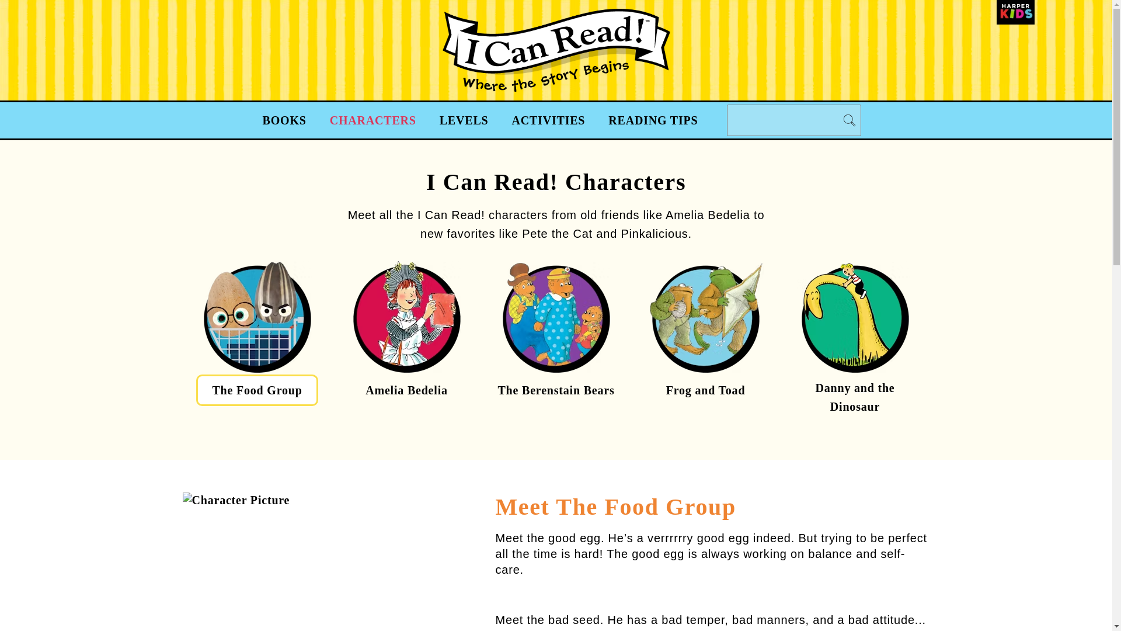 Image resolution: width=1121 pixels, height=631 pixels. I want to click on BOOKS, so click(285, 120).